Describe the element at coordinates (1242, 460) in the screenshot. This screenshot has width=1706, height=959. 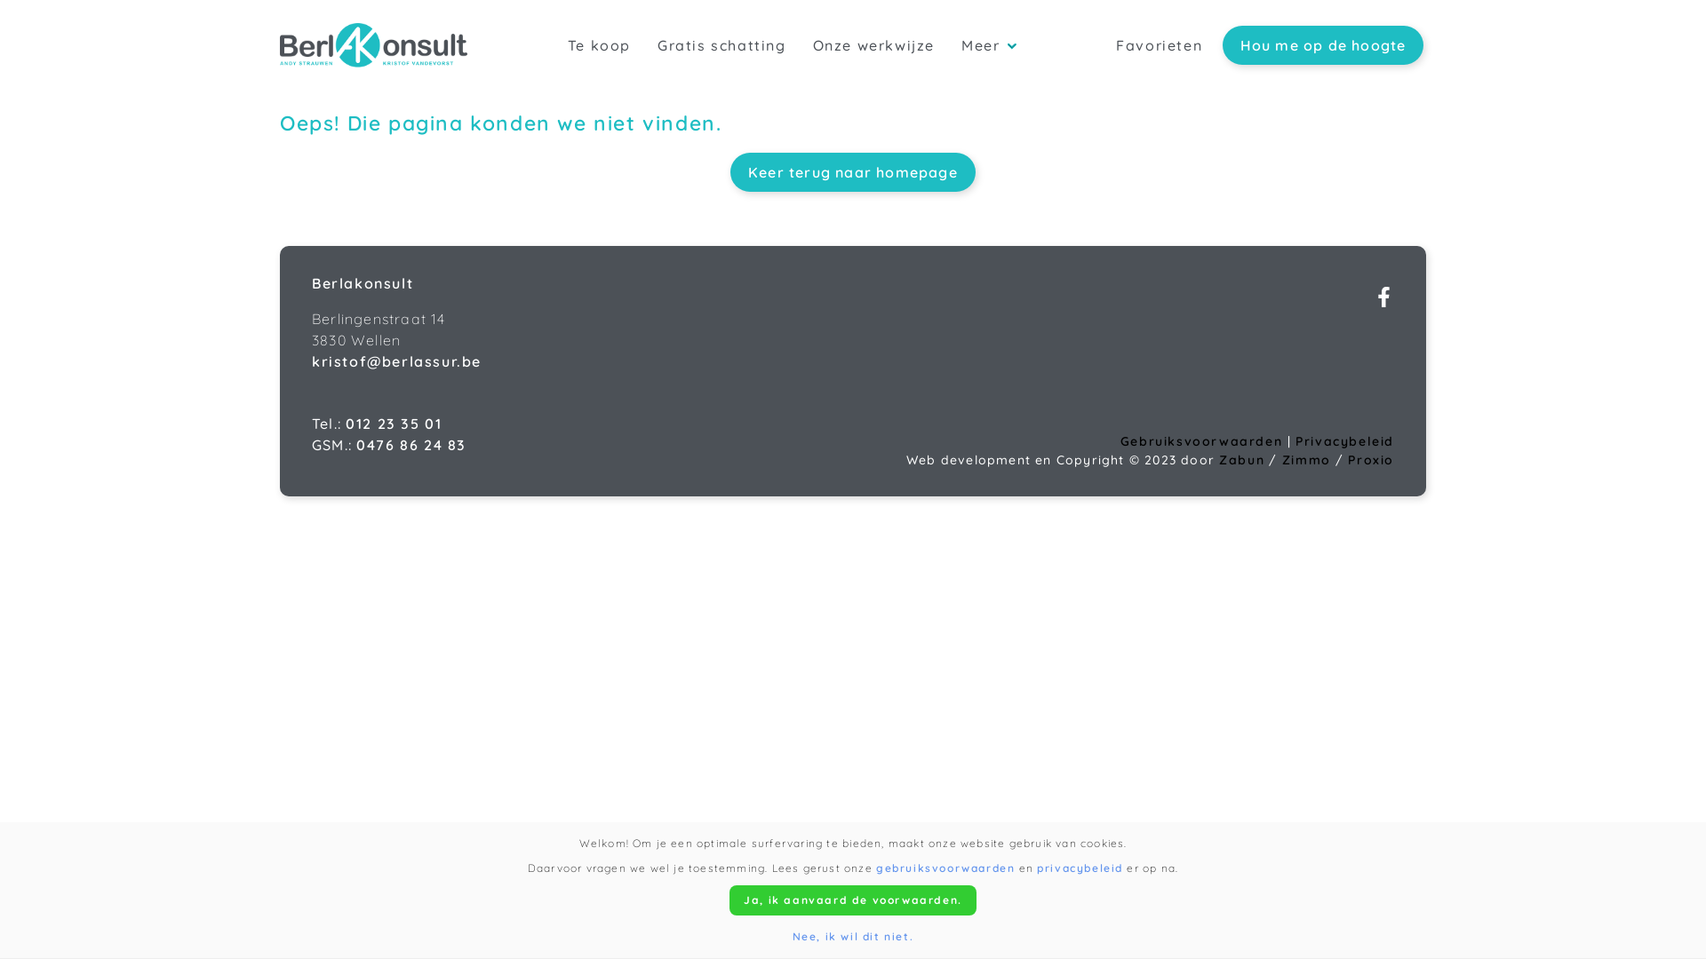
I see `Zabun` at that location.